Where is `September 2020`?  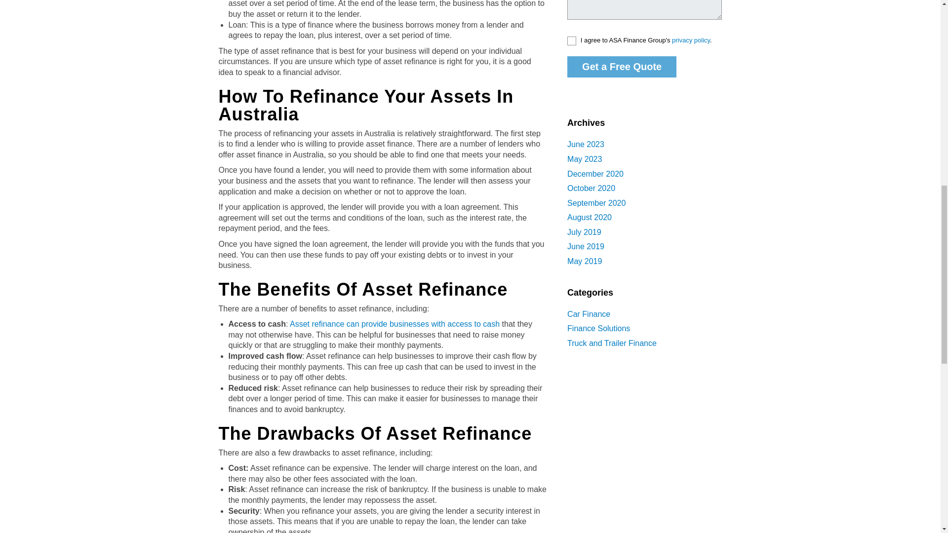 September 2020 is located at coordinates (596, 203).